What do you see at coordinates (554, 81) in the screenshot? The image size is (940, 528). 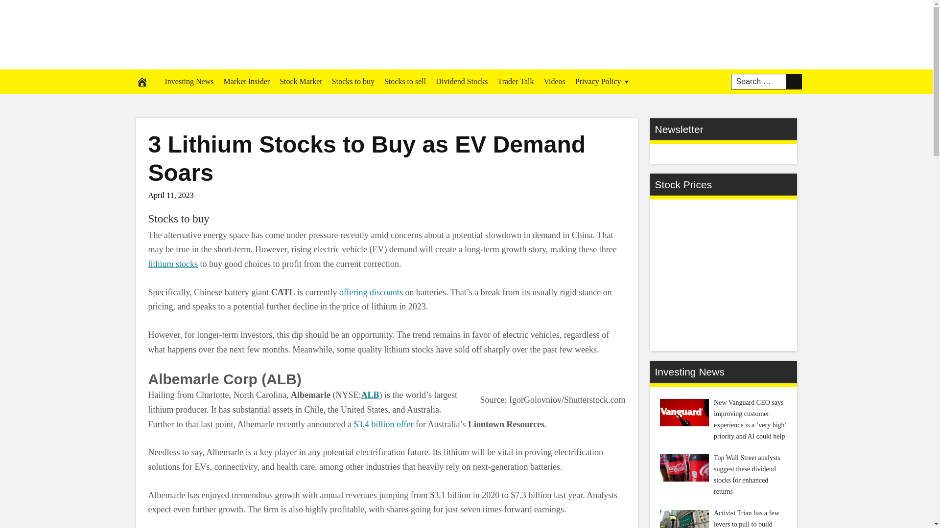 I see `Videos` at bounding box center [554, 81].